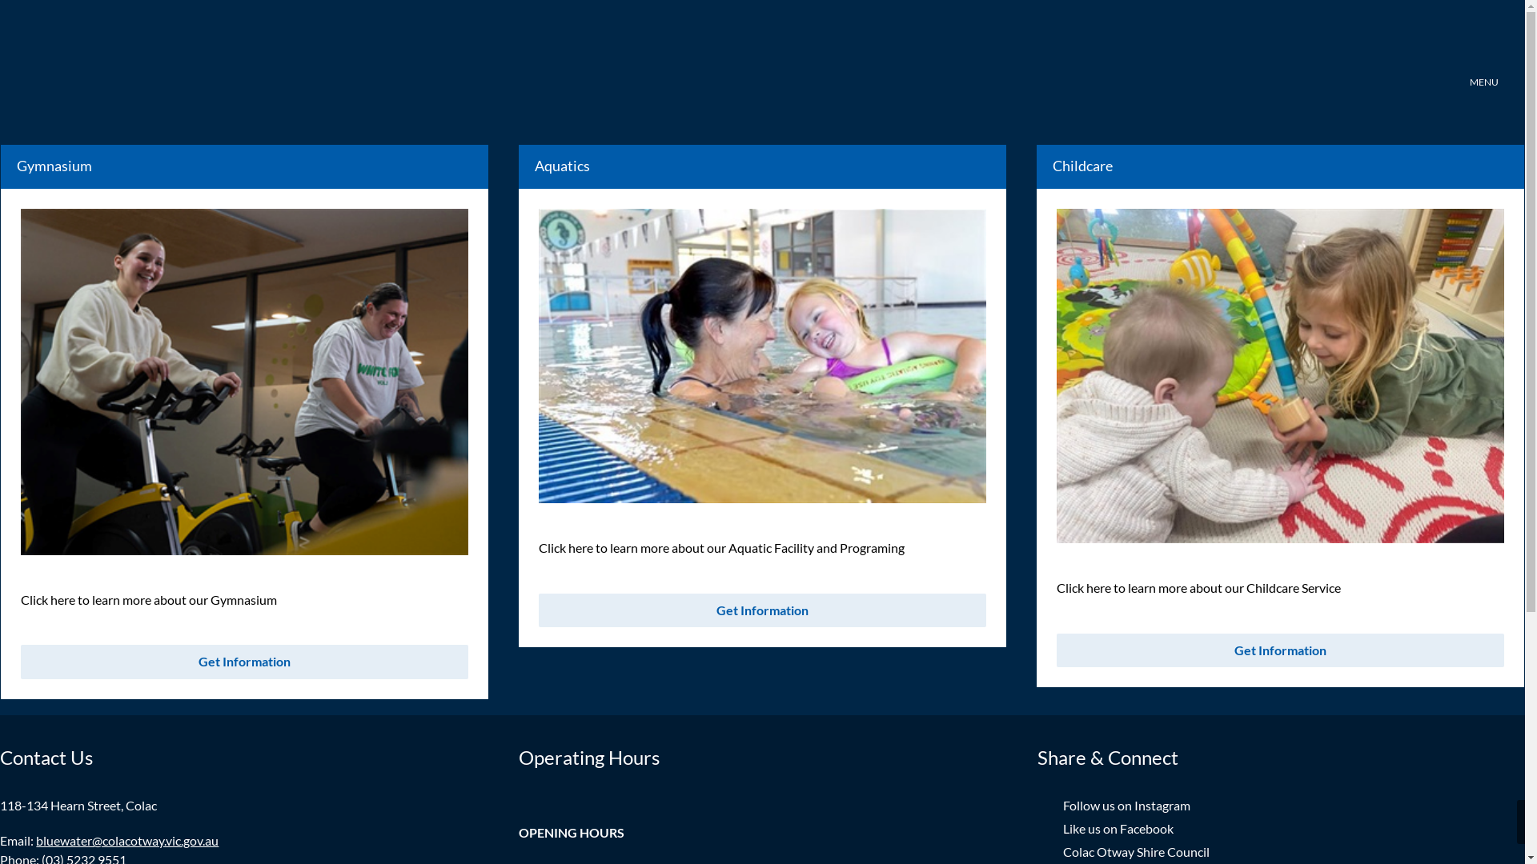  What do you see at coordinates (84, 56) in the screenshot?
I see `Home - Bluewater - Logo` at bounding box center [84, 56].